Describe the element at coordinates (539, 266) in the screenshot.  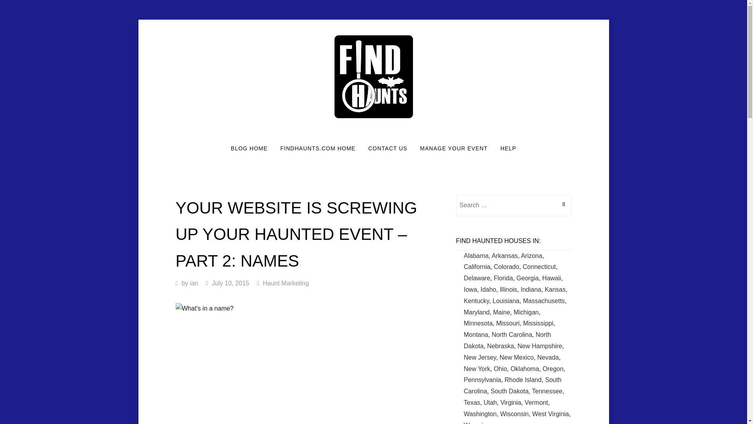
I see `Connecticut` at that location.